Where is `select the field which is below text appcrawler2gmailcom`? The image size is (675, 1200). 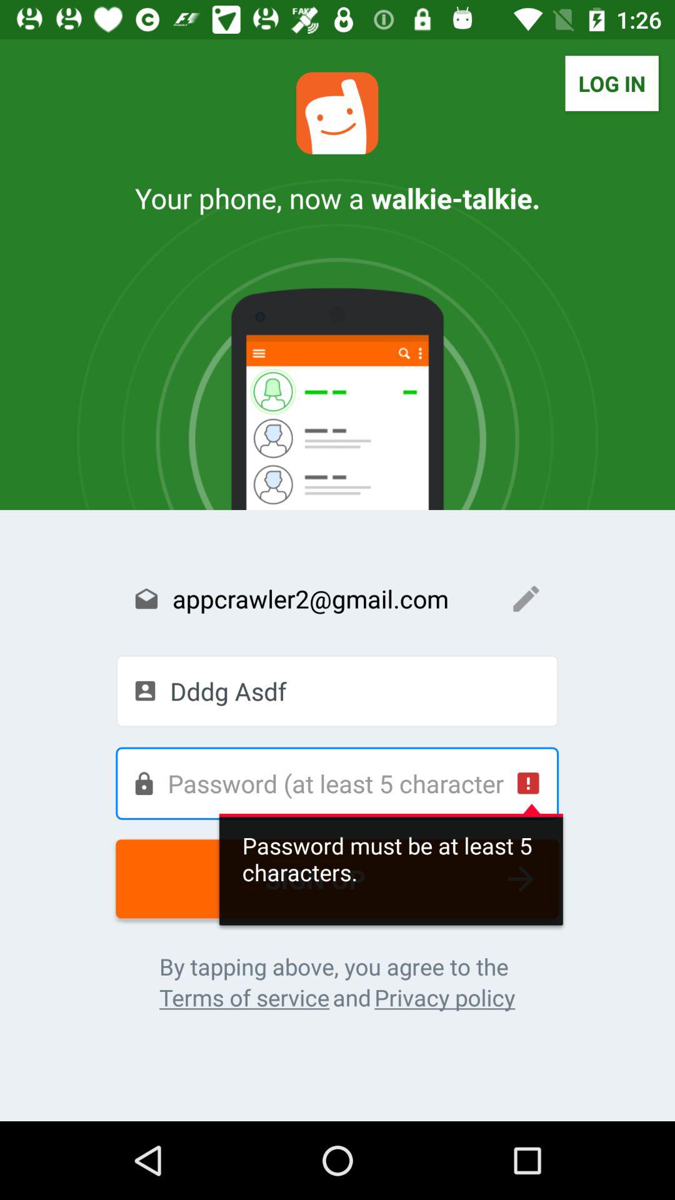
select the field which is below text appcrawler2gmailcom is located at coordinates (337, 691).